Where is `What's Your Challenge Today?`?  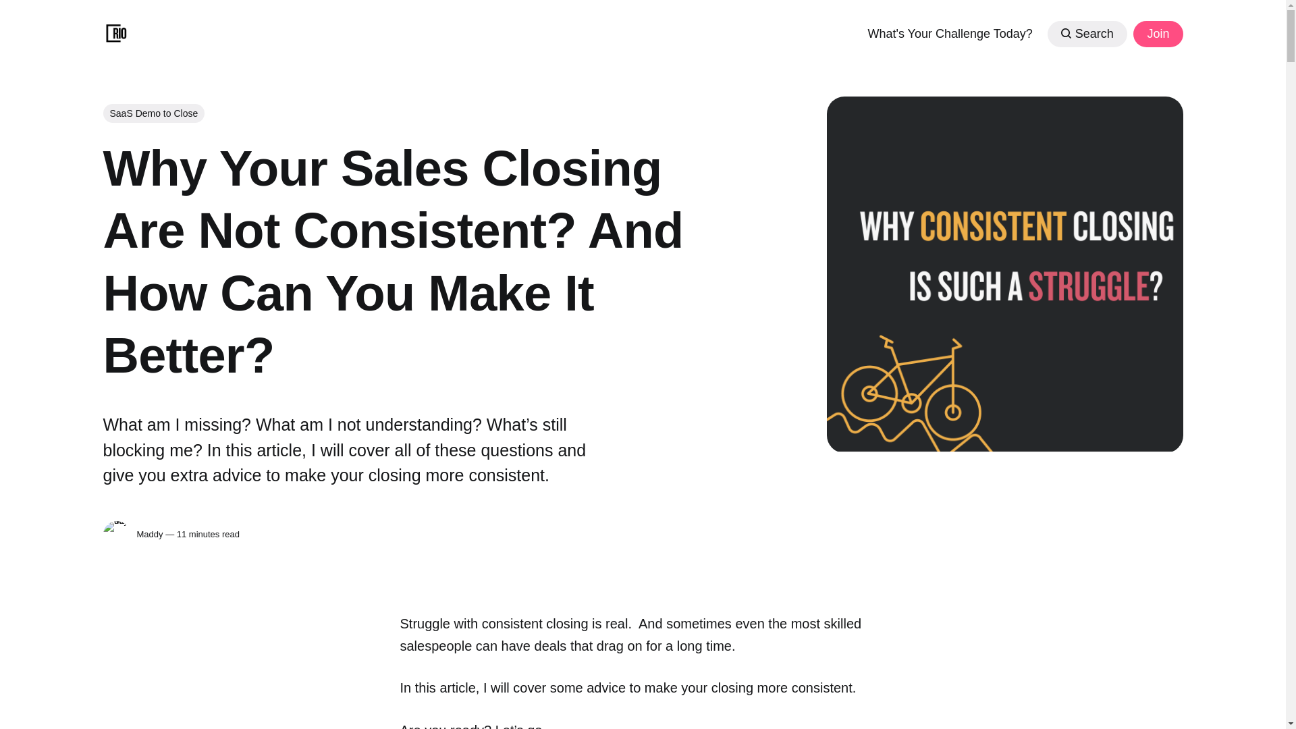 What's Your Challenge Today? is located at coordinates (949, 32).